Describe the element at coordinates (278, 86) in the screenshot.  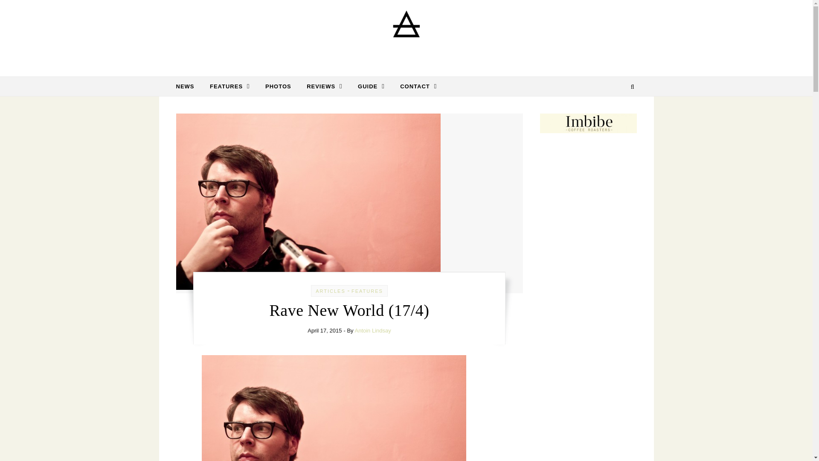
I see `PHOTOS` at that location.